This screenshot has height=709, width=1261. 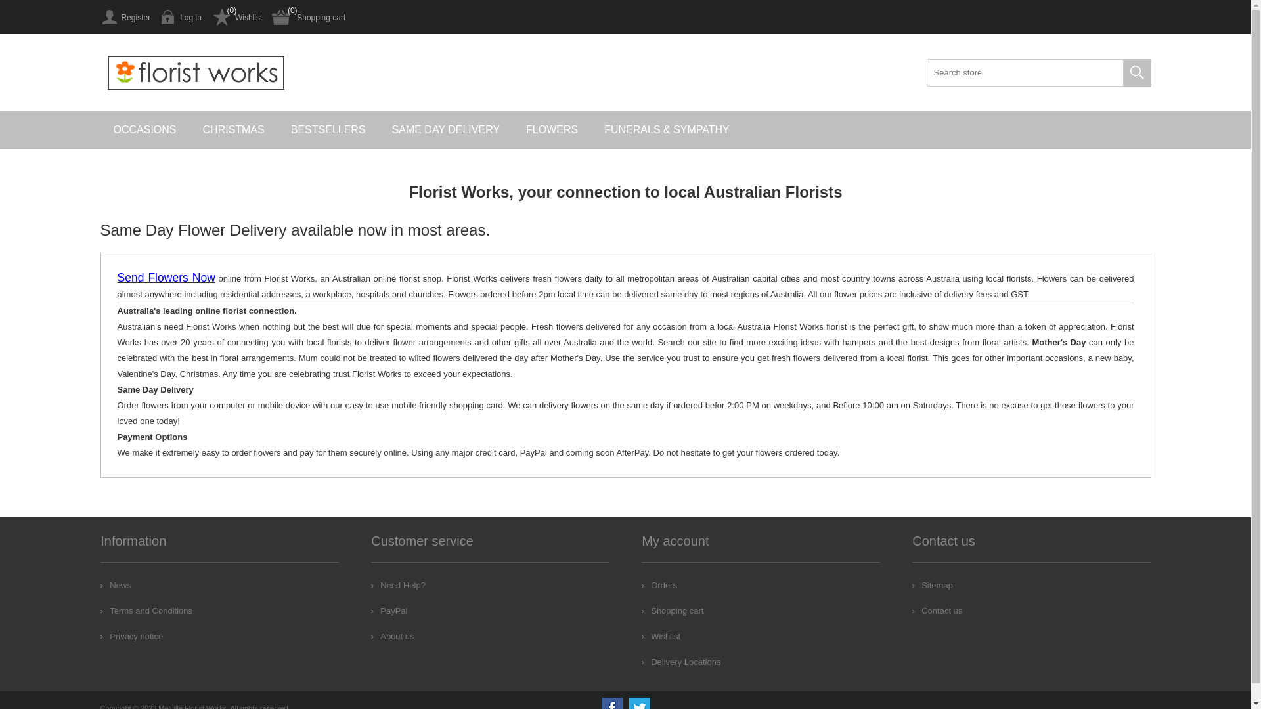 I want to click on BESTSELLERS, so click(x=328, y=130).